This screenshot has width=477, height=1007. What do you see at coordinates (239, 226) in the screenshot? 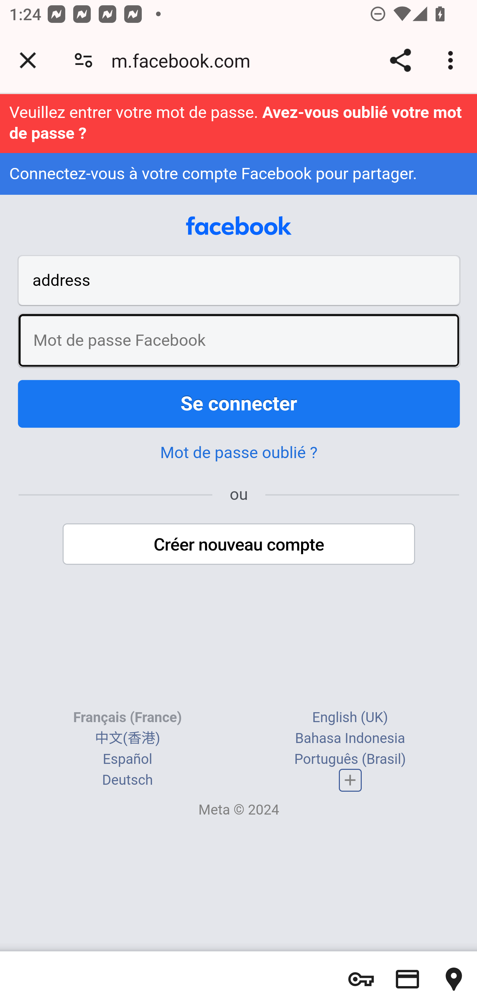
I see `facebook` at bounding box center [239, 226].